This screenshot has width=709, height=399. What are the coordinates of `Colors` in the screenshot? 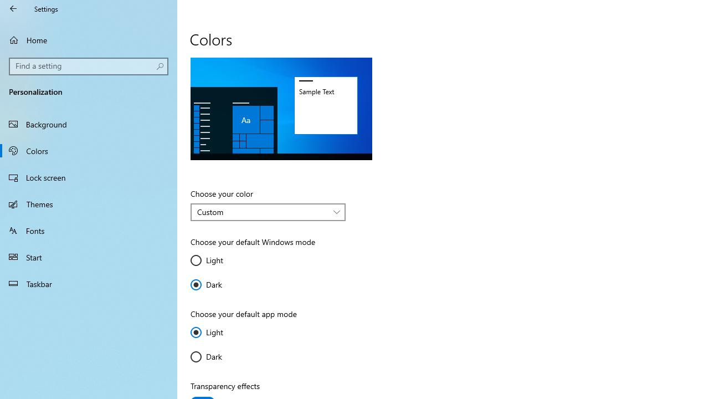 It's located at (89, 150).